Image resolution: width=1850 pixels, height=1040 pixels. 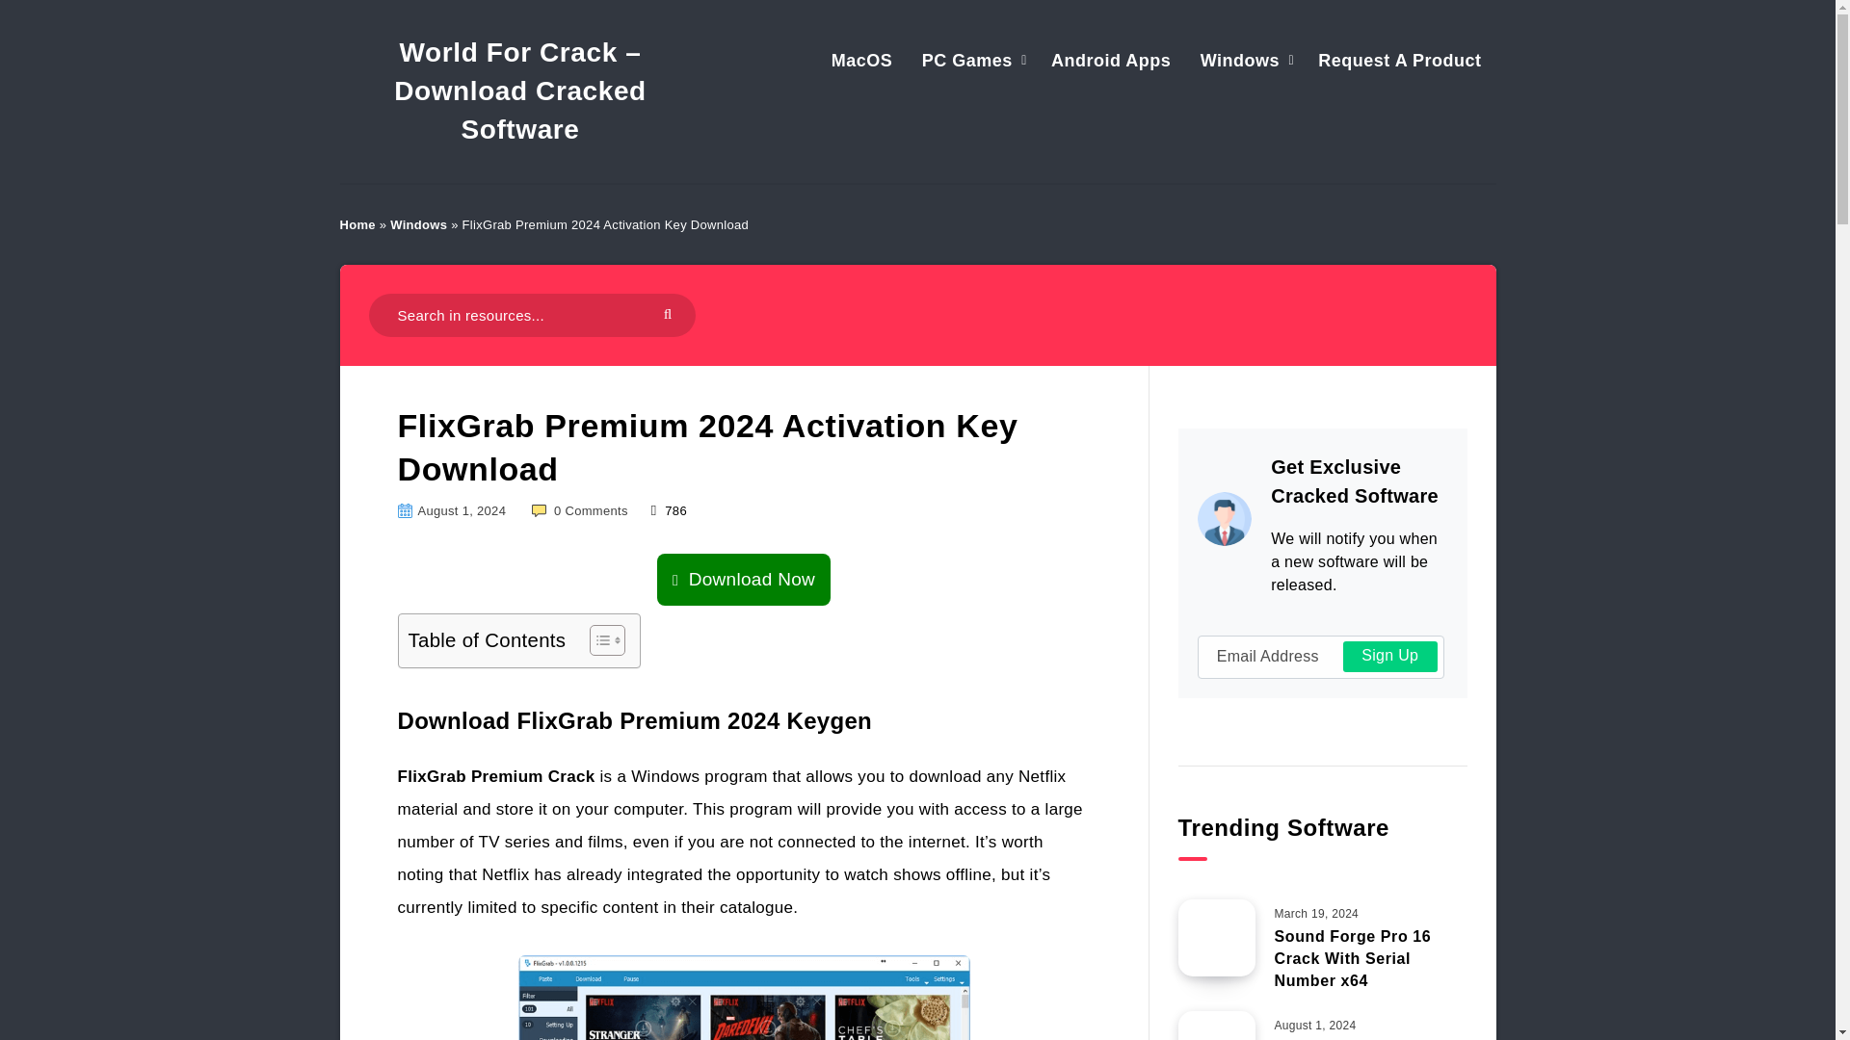 I want to click on Download Now, so click(x=744, y=580).